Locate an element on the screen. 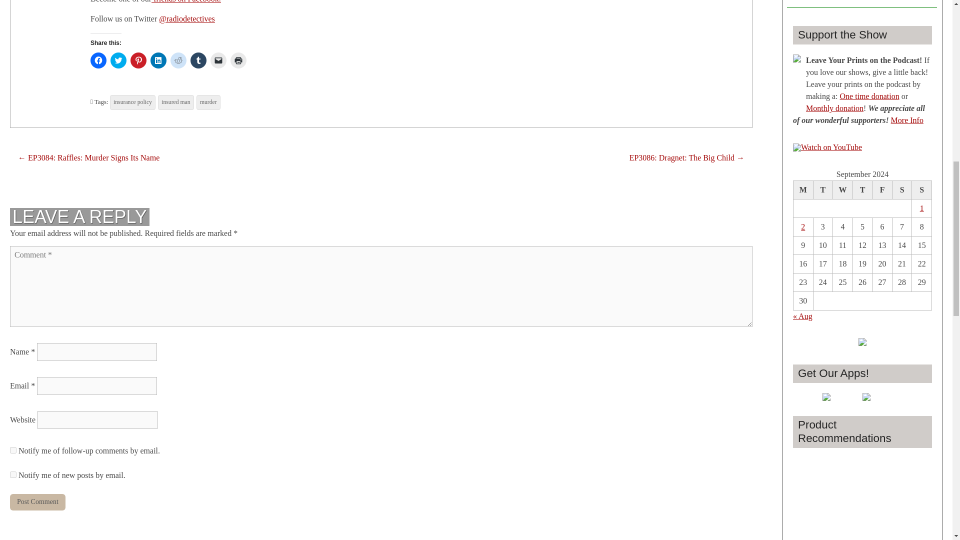 The image size is (960, 540). subscribe is located at coordinates (13, 450).